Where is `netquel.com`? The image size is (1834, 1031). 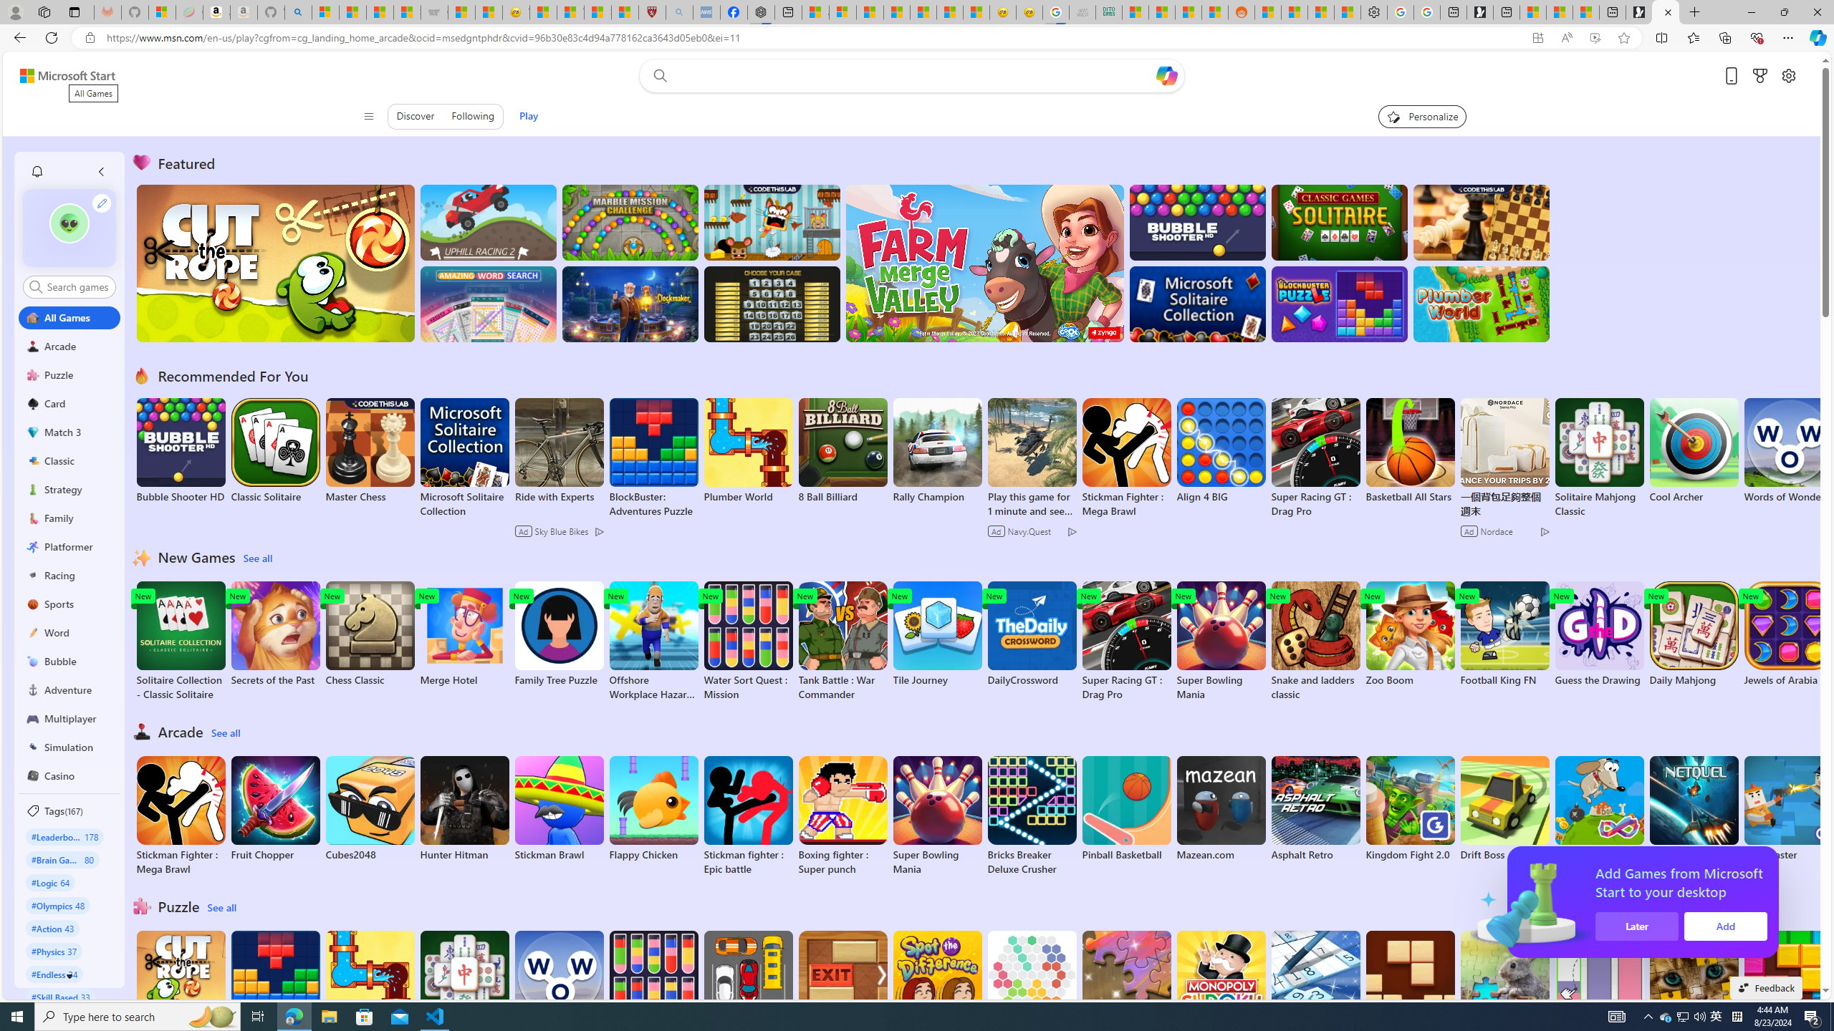 netquel.com is located at coordinates (1694, 808).